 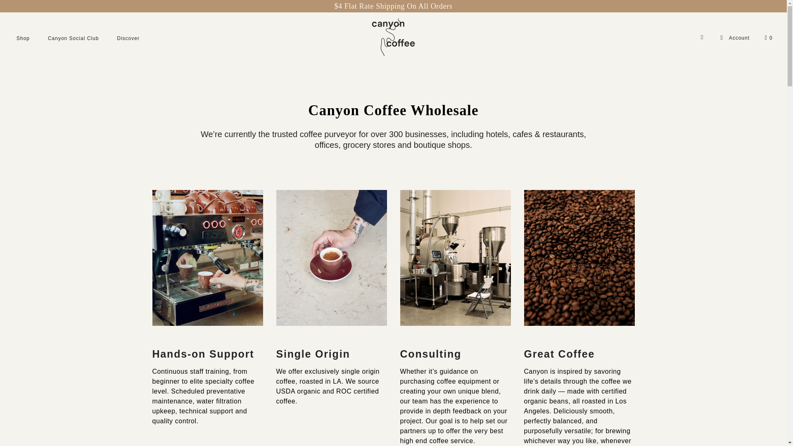 I want to click on Canyon Coffee, so click(x=393, y=38).